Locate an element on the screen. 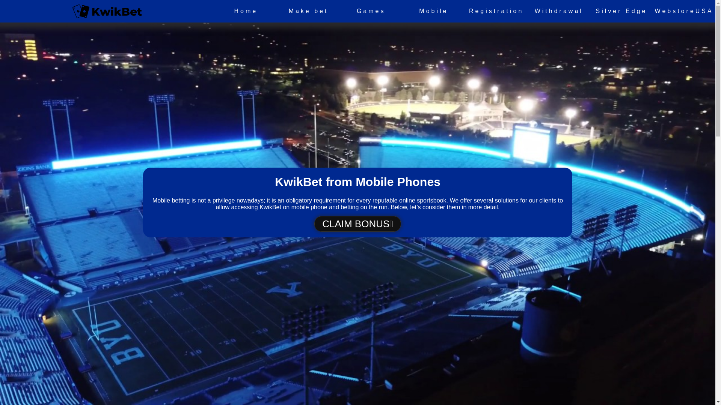 The width and height of the screenshot is (721, 405). Make bet is located at coordinates (308, 11).